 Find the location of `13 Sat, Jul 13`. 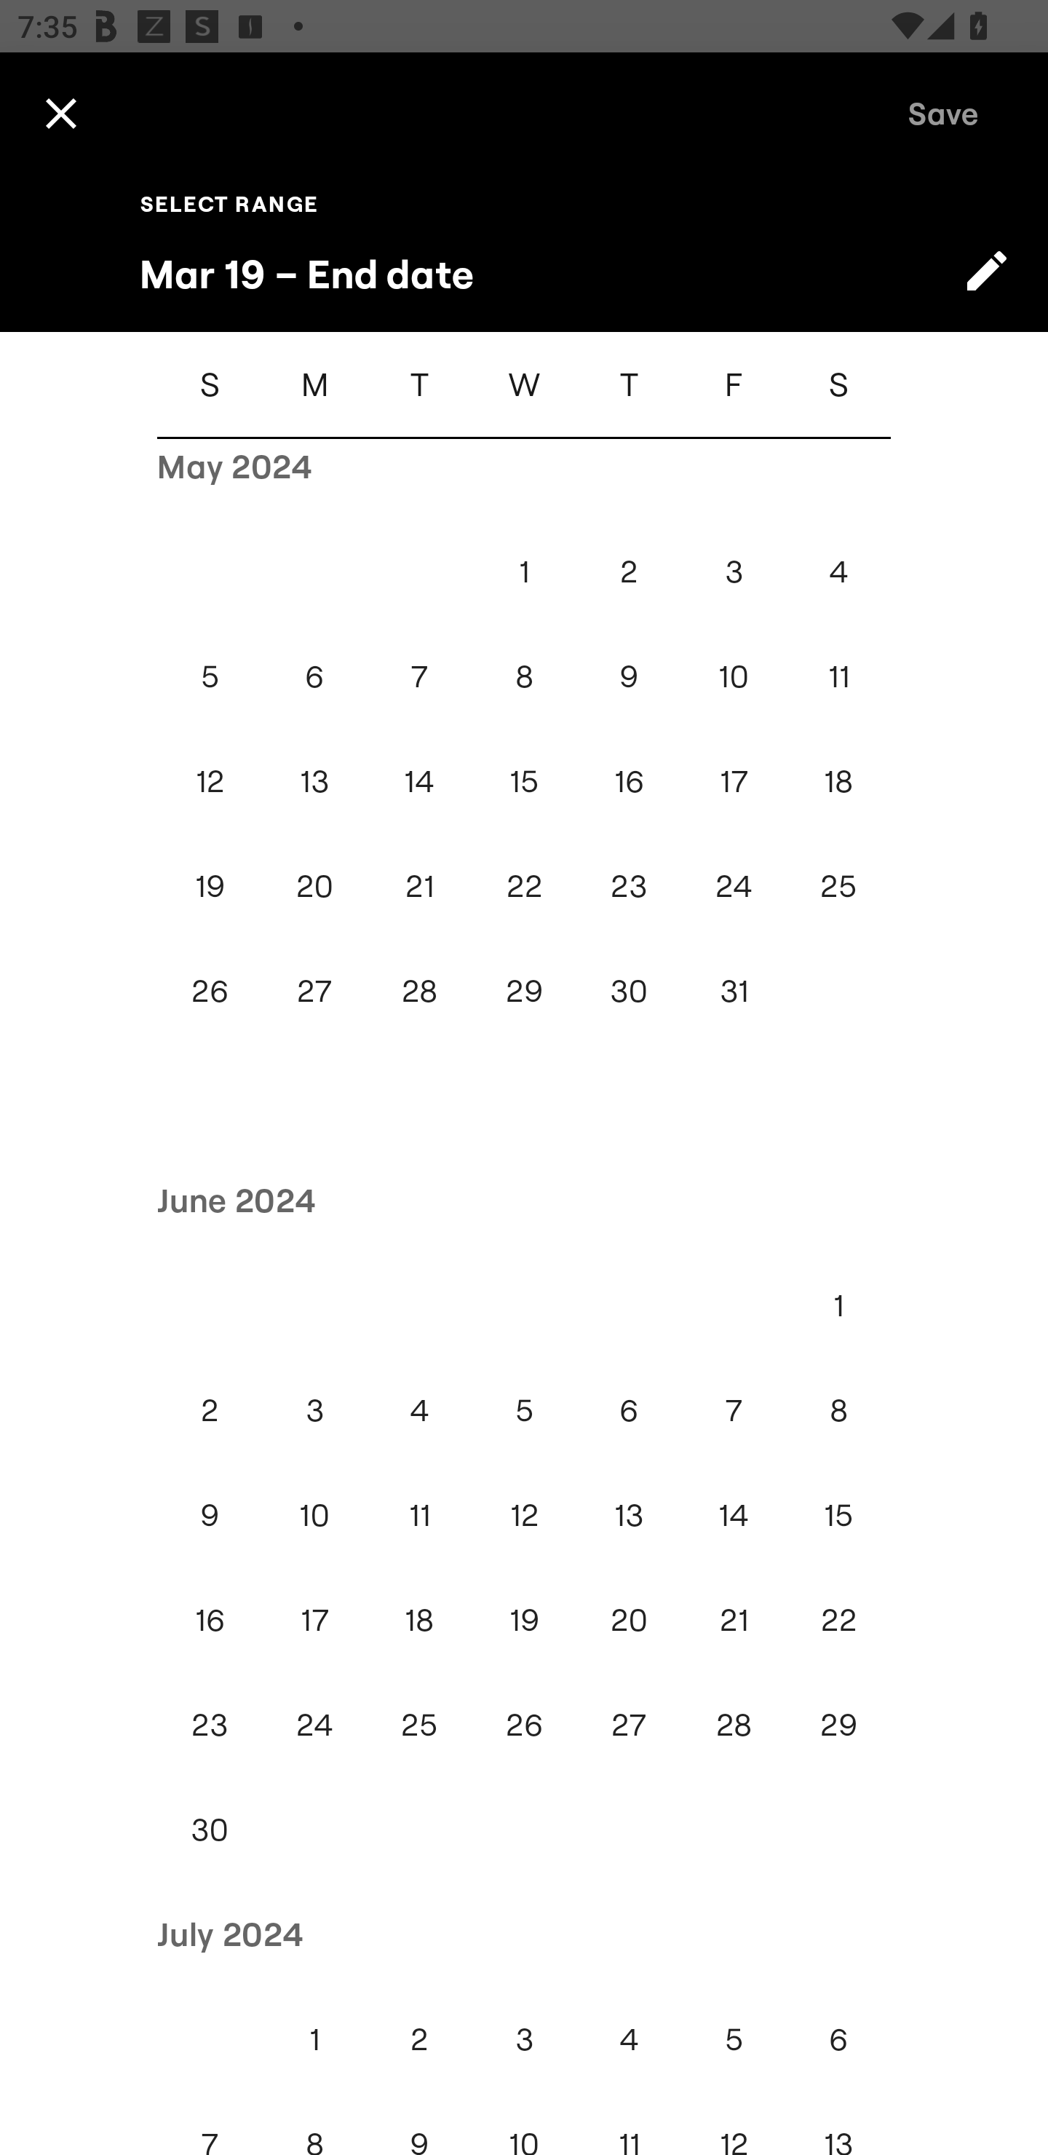

13 Sat, Jul 13 is located at coordinates (838, 2124).